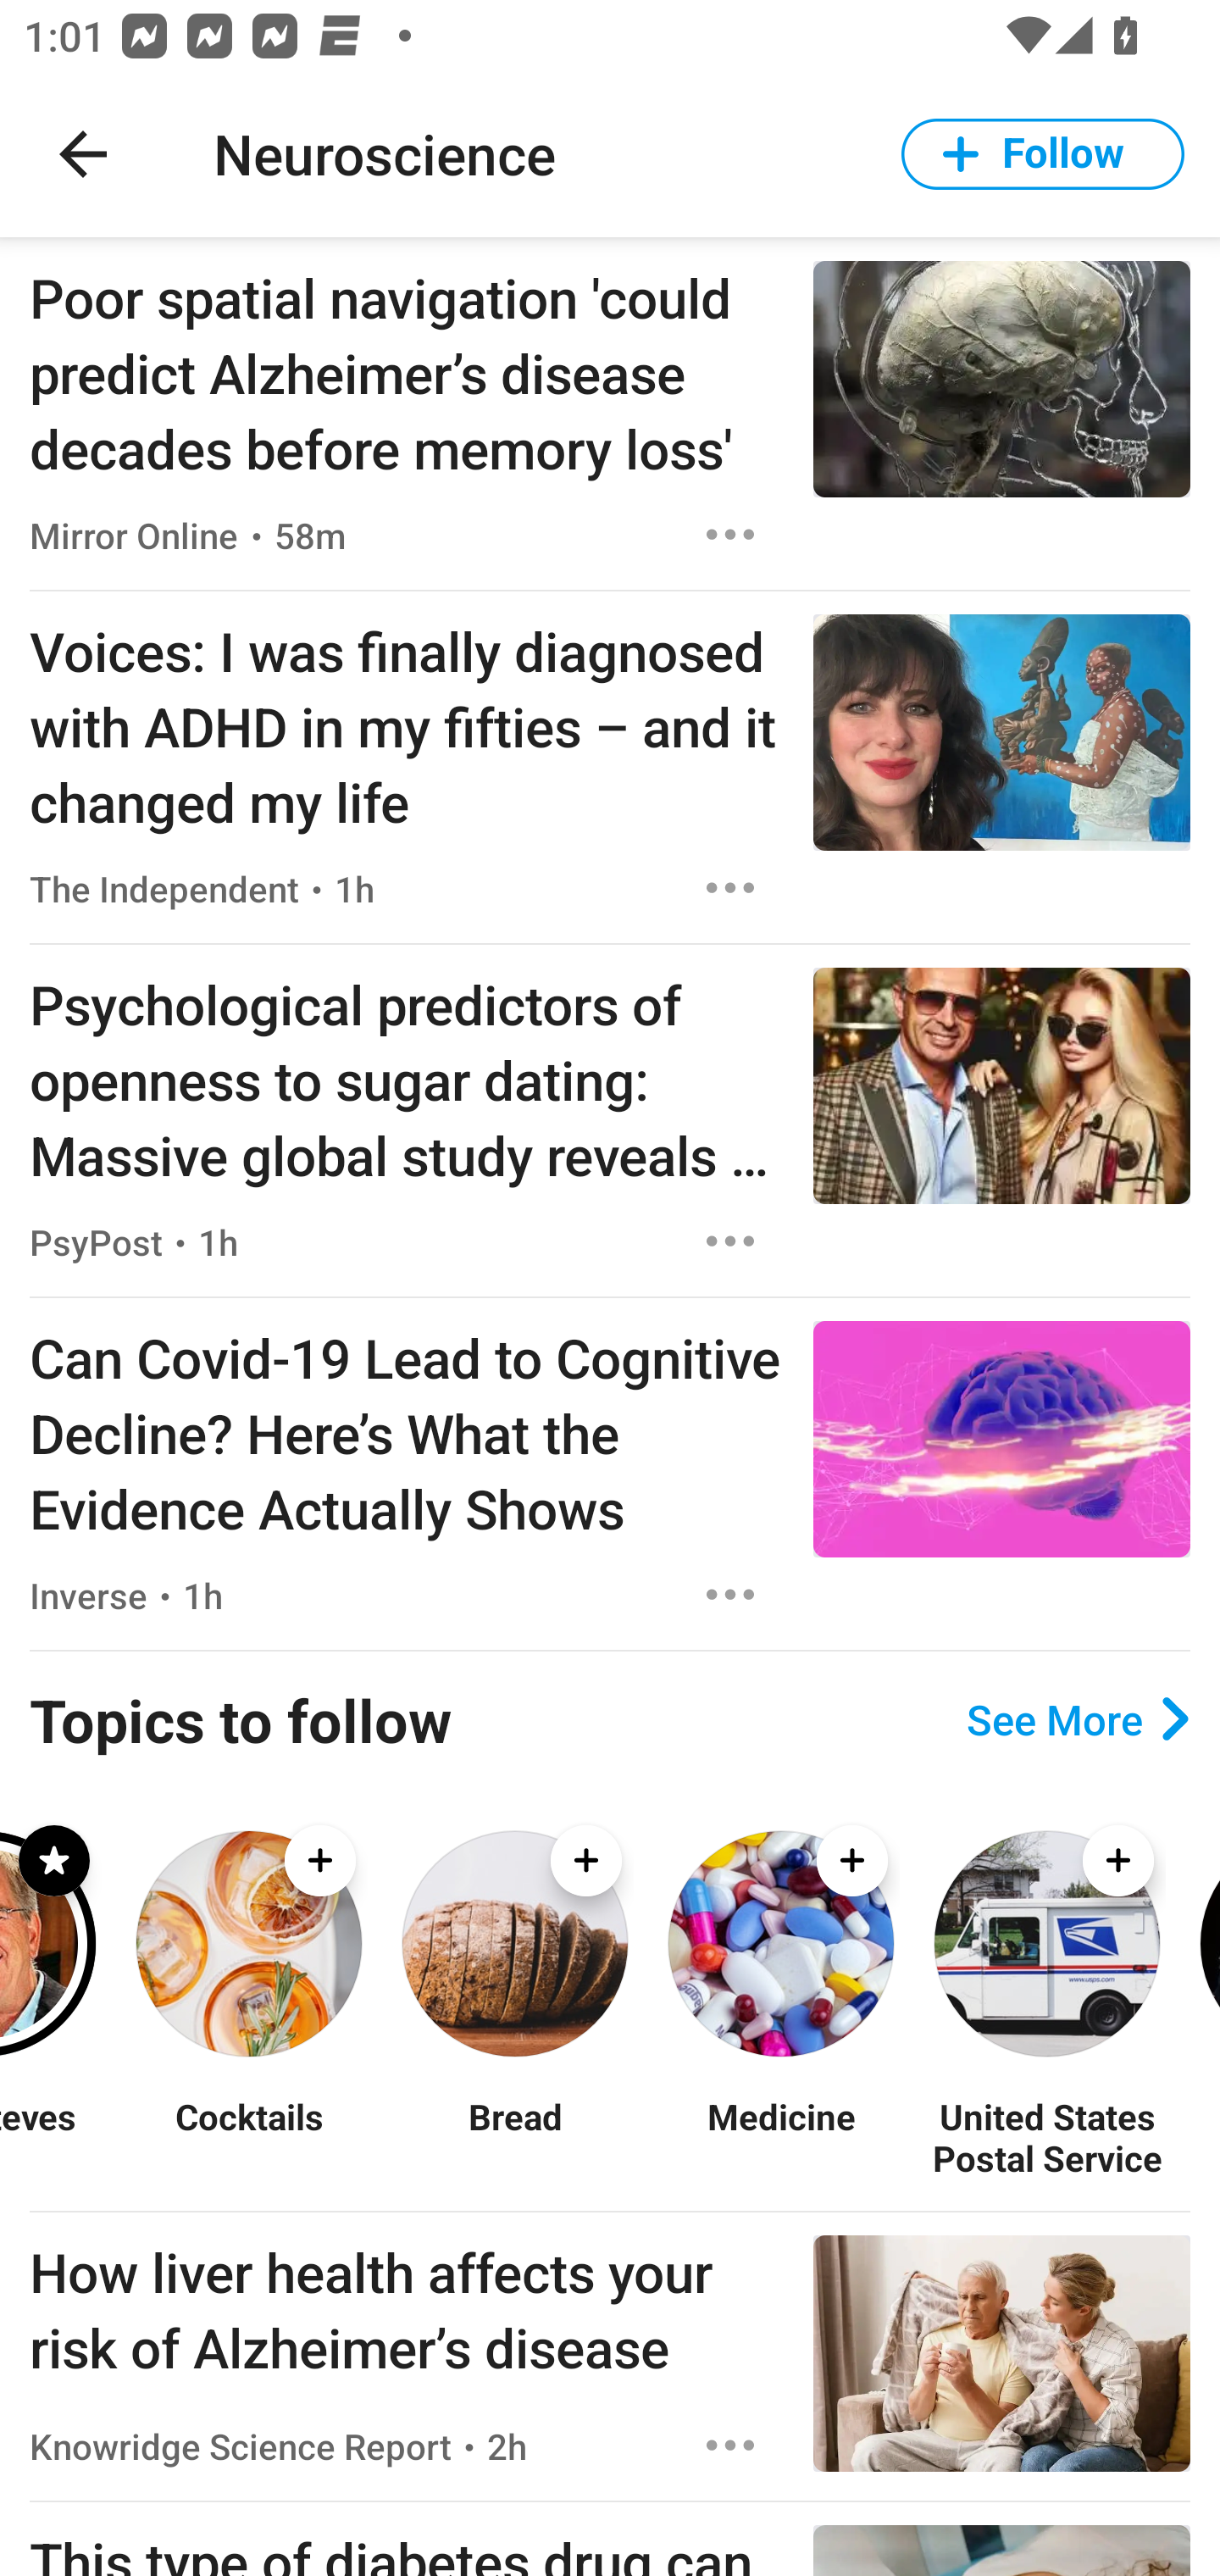  I want to click on Follow, so click(1043, 154).